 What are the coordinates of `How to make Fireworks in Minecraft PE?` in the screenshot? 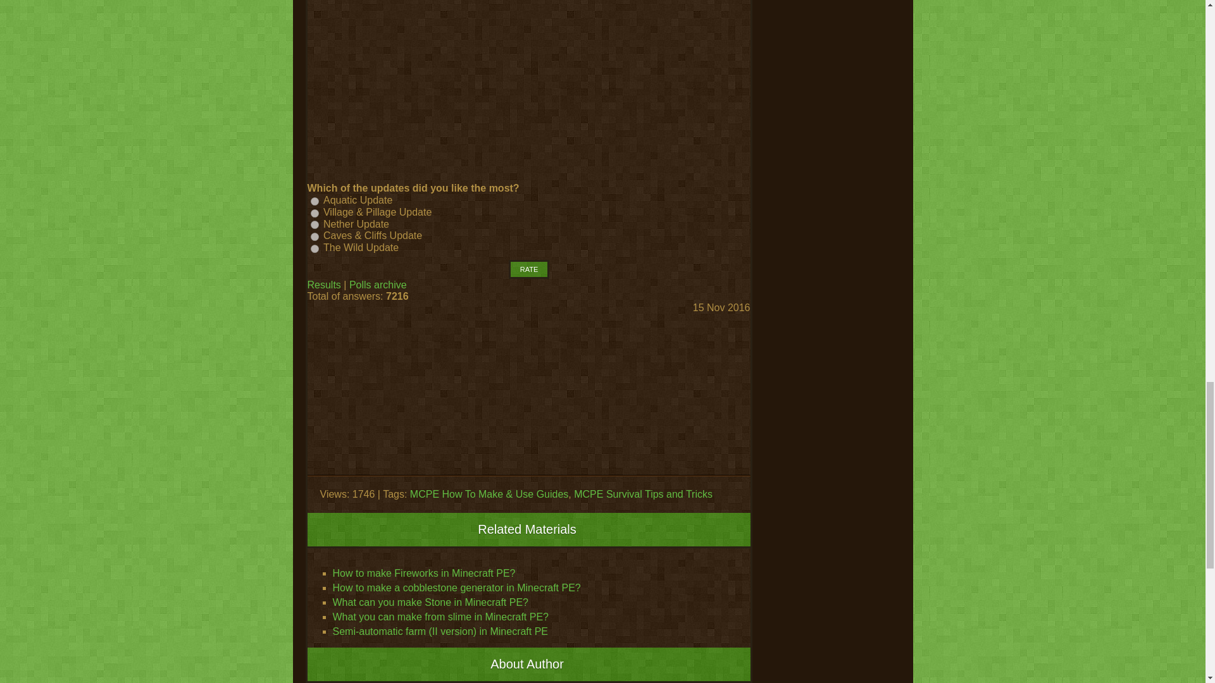 It's located at (424, 573).